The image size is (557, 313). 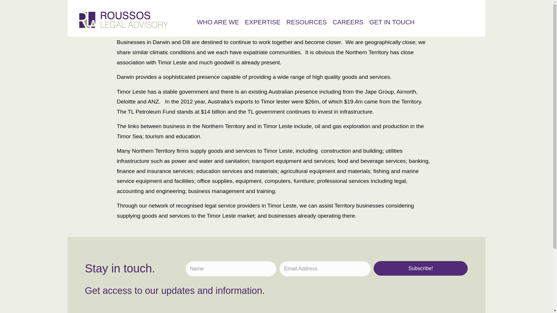 What do you see at coordinates (421, 268) in the screenshot?
I see `Subscribe!` at bounding box center [421, 268].